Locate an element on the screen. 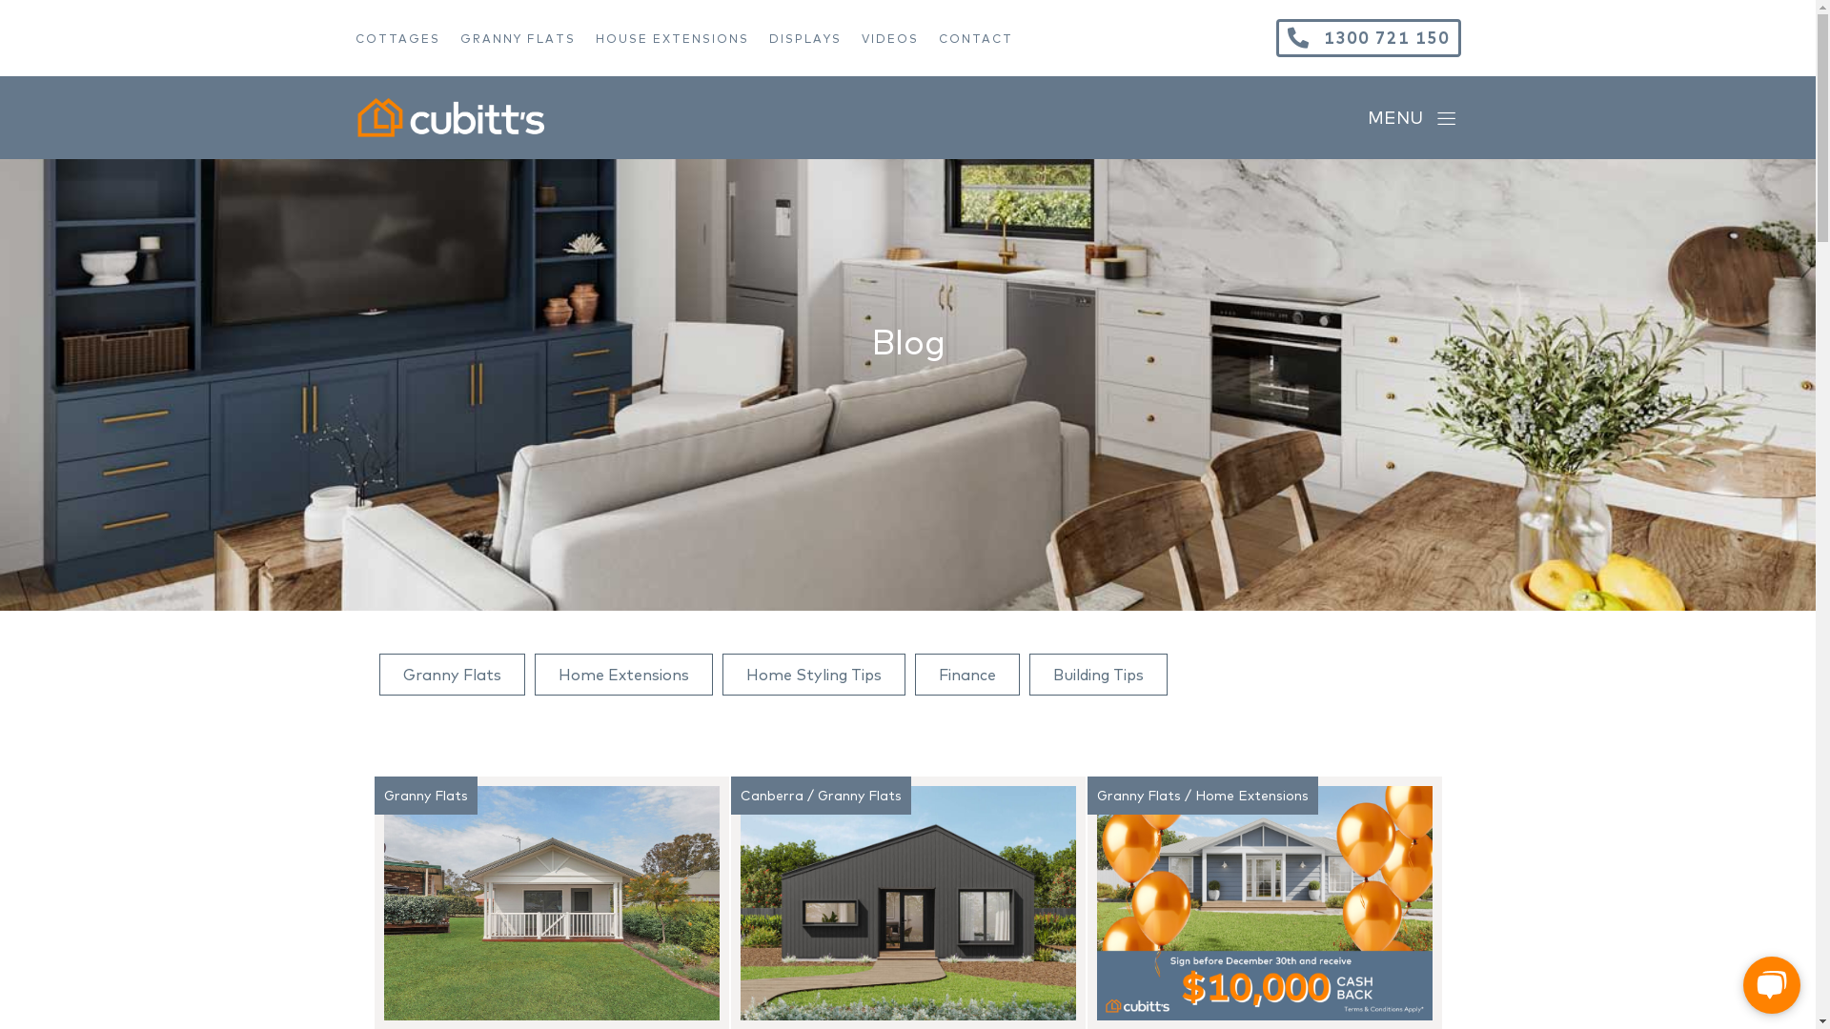 The height and width of the screenshot is (1029, 1830). Granny Flats is located at coordinates (452, 675).